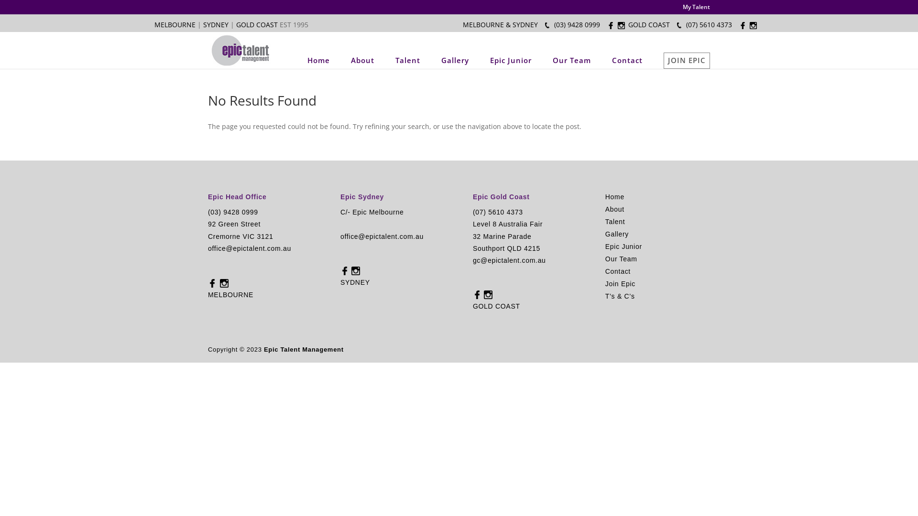 Image resolution: width=918 pixels, height=516 pixels. What do you see at coordinates (615, 209) in the screenshot?
I see `About` at bounding box center [615, 209].